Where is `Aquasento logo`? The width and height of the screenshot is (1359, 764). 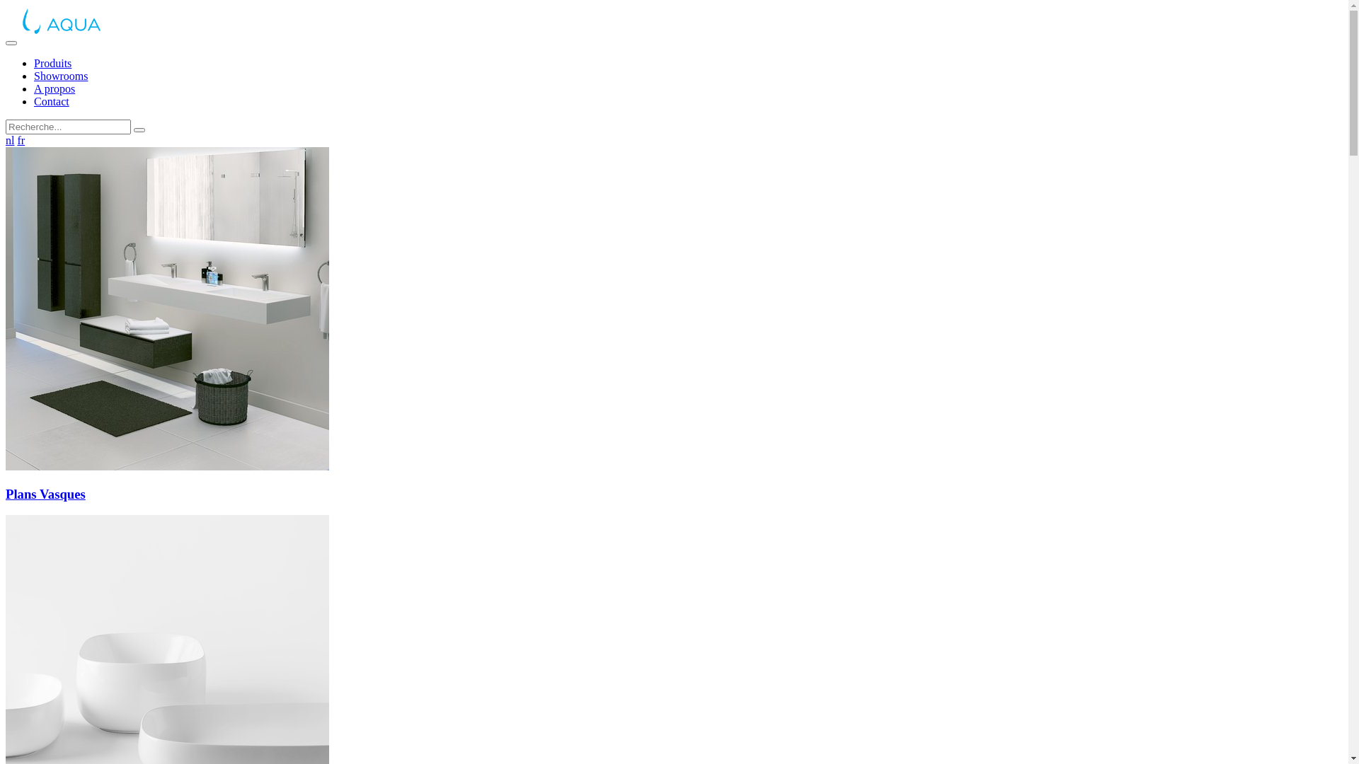 Aquasento logo is located at coordinates (91, 24).